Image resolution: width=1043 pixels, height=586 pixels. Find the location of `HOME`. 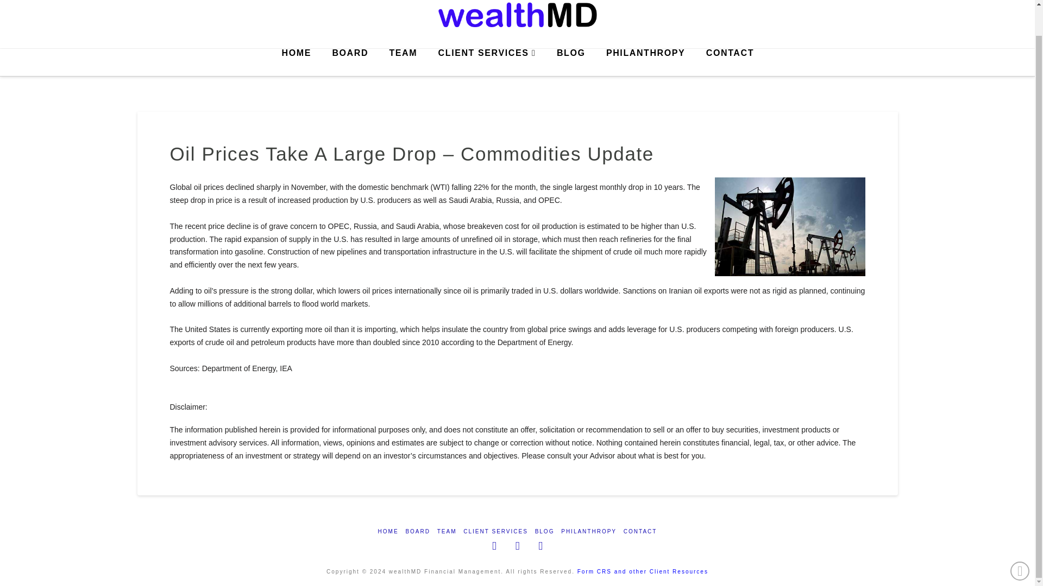

HOME is located at coordinates (388, 532).